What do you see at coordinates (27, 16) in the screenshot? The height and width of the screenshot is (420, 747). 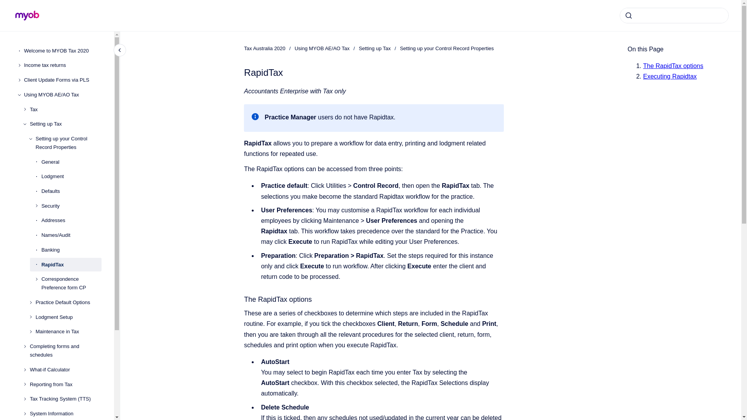 I see `Go to homepage` at bounding box center [27, 16].